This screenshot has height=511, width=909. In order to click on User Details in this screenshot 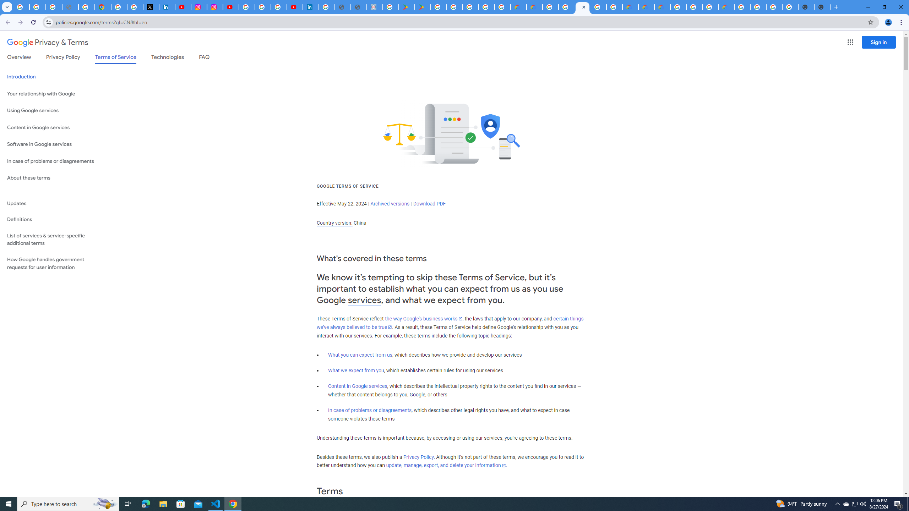, I will do `click(358, 7)`.